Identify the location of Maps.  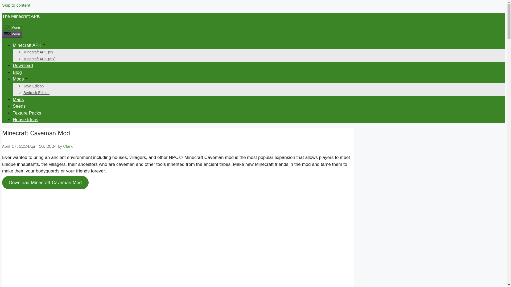
(18, 99).